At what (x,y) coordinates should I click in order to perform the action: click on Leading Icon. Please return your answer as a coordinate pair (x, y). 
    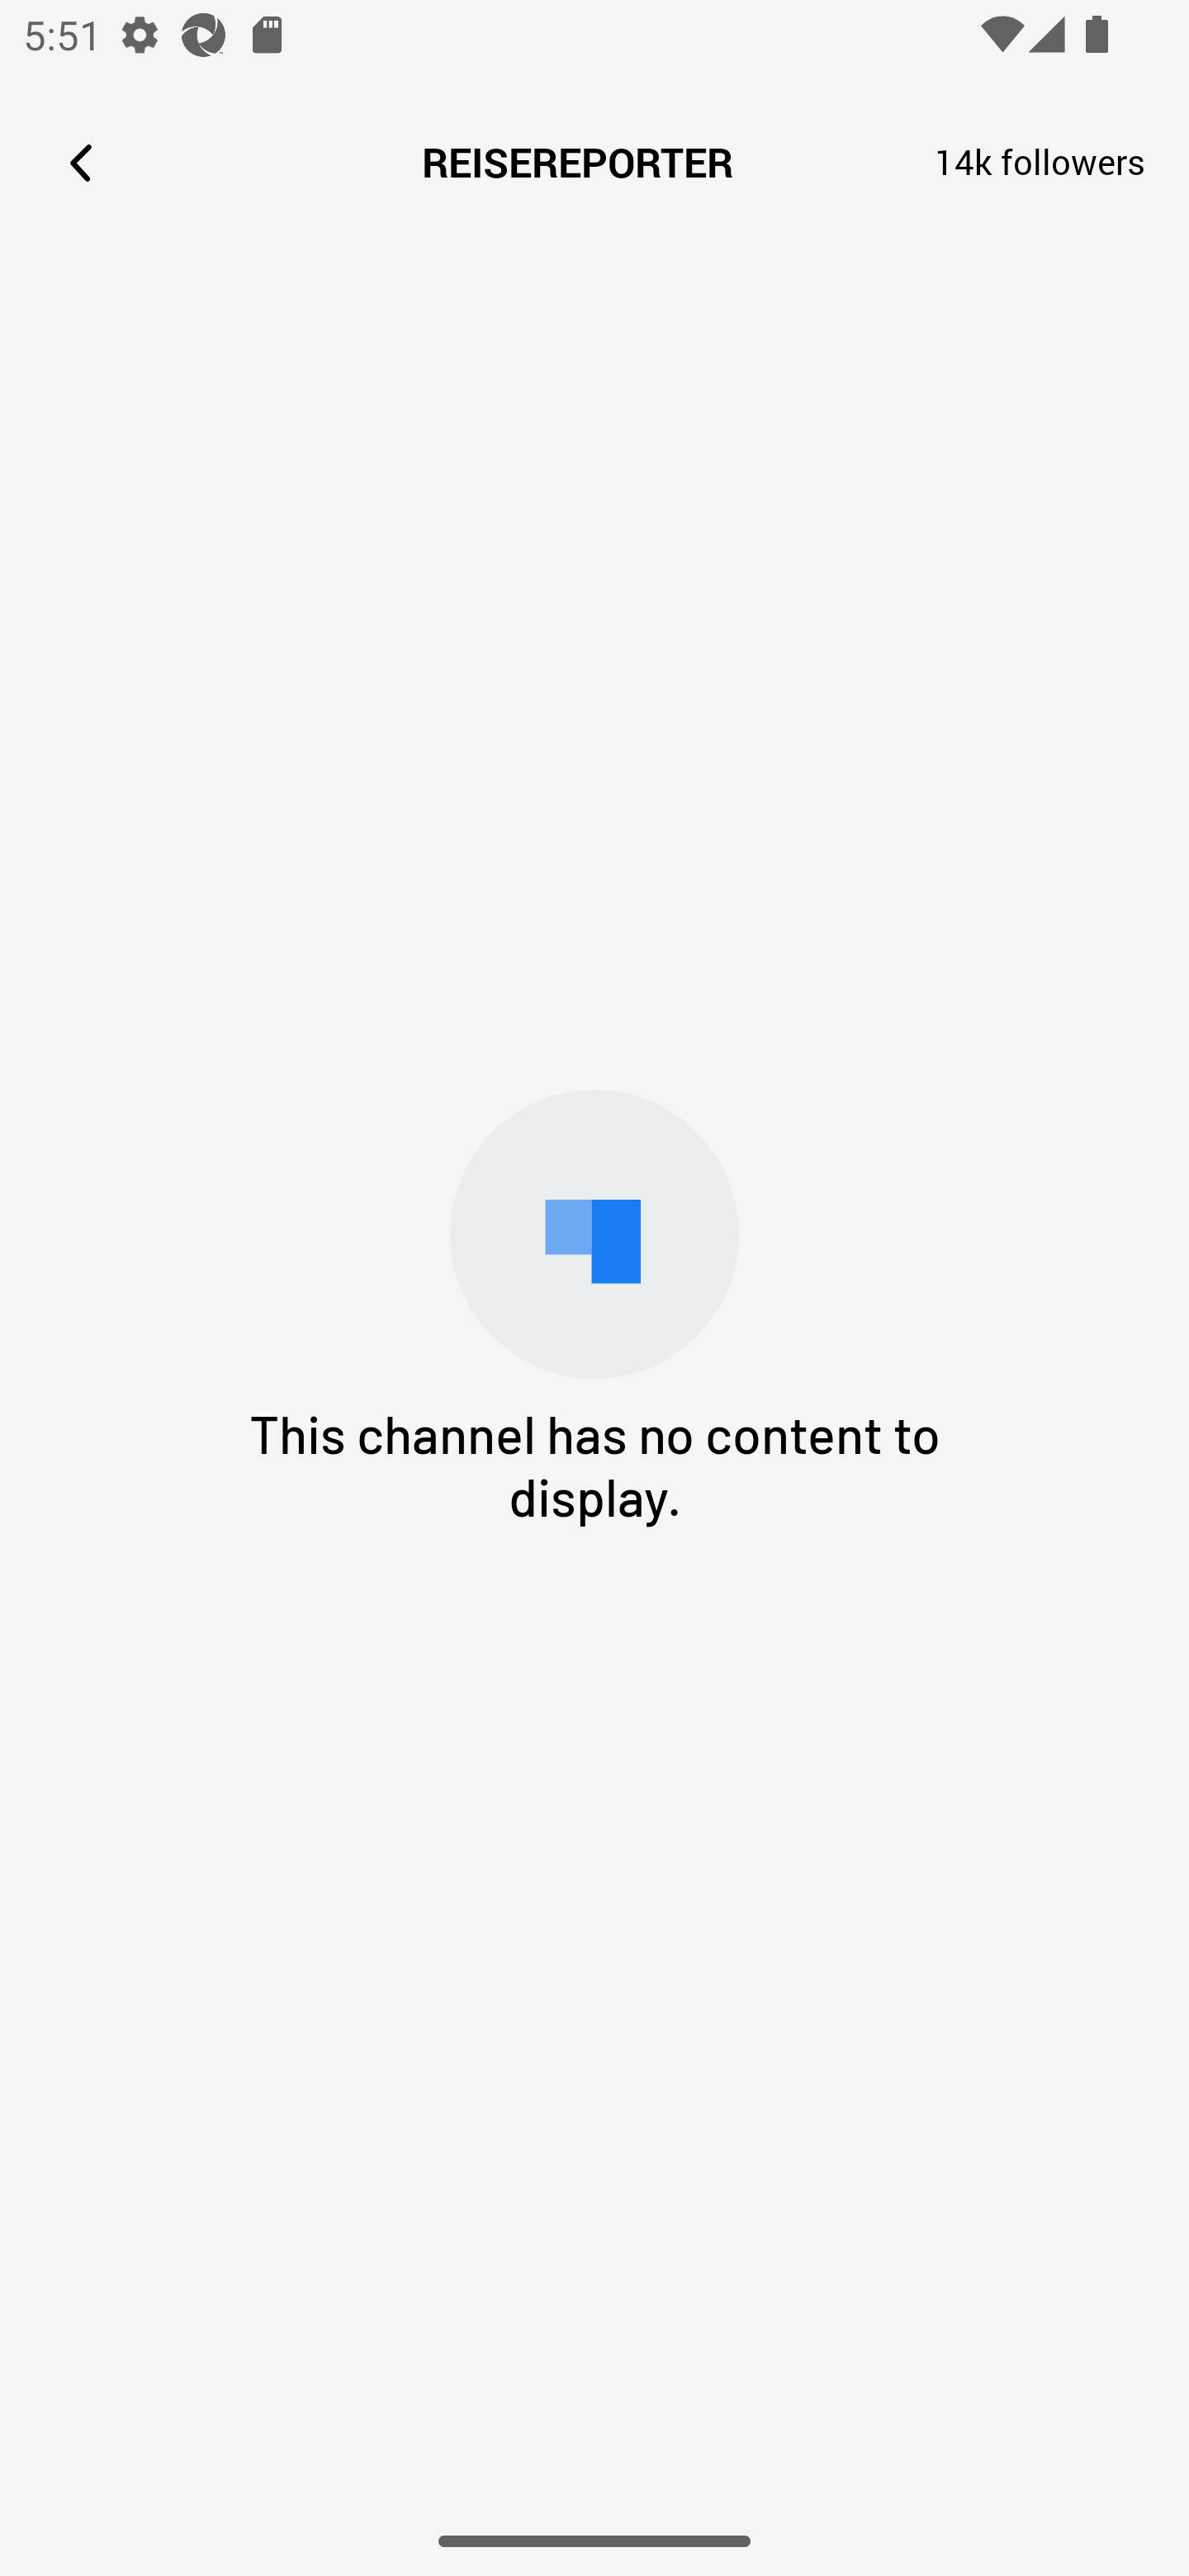
    Looking at the image, I should click on (81, 162).